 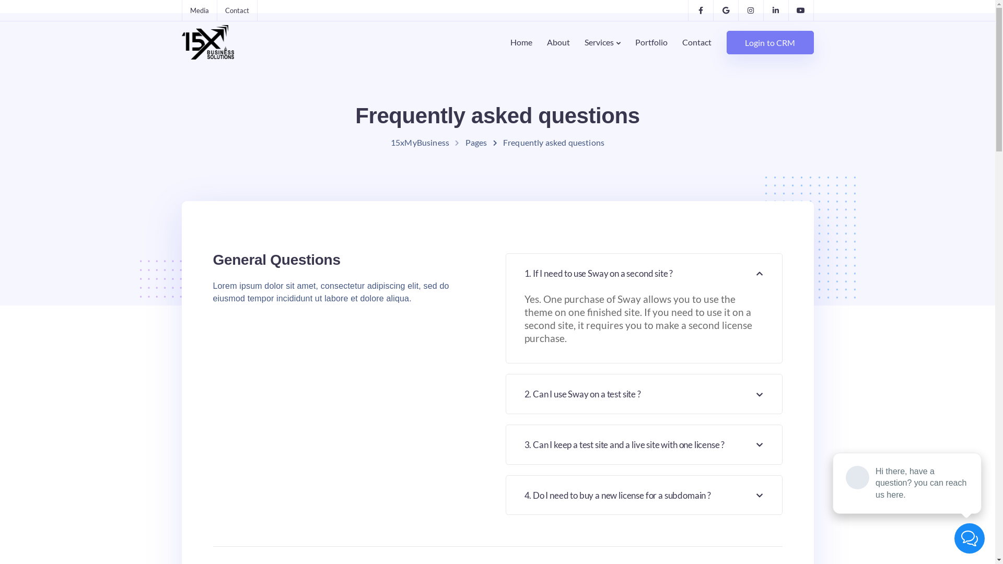 I want to click on Portfolio, so click(x=651, y=42).